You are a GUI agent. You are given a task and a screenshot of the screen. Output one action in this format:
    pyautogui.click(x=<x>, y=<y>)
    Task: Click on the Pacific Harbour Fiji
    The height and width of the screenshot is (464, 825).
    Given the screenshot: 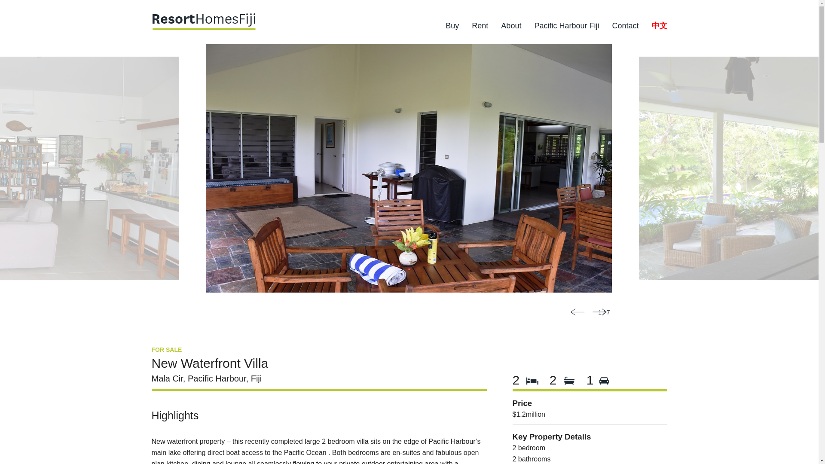 What is the action you would take?
    pyautogui.click(x=566, y=27)
    